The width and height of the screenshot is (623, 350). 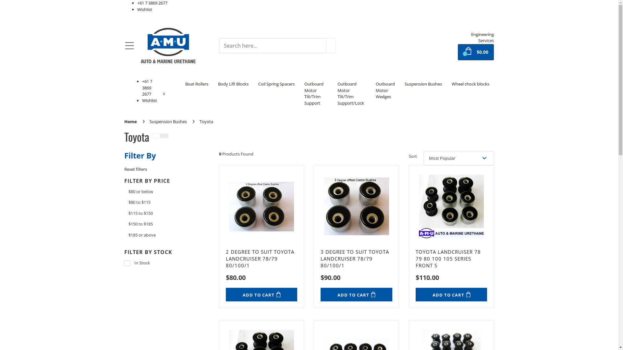 I want to click on 2 DEGREE TO SUIT TOYOTA LANDCRUISER 78/79 80/100/1, so click(x=262, y=258).